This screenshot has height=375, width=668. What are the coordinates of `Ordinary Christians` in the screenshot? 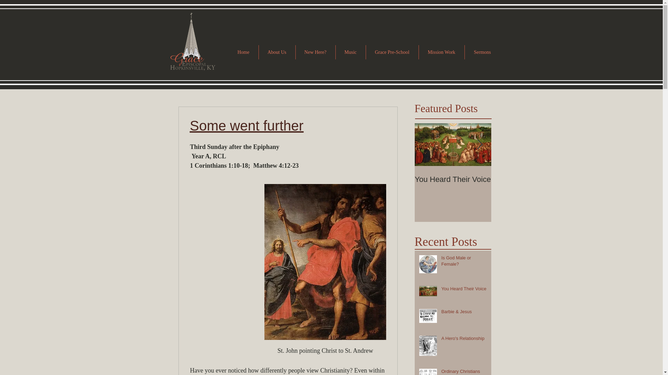 It's located at (464, 372).